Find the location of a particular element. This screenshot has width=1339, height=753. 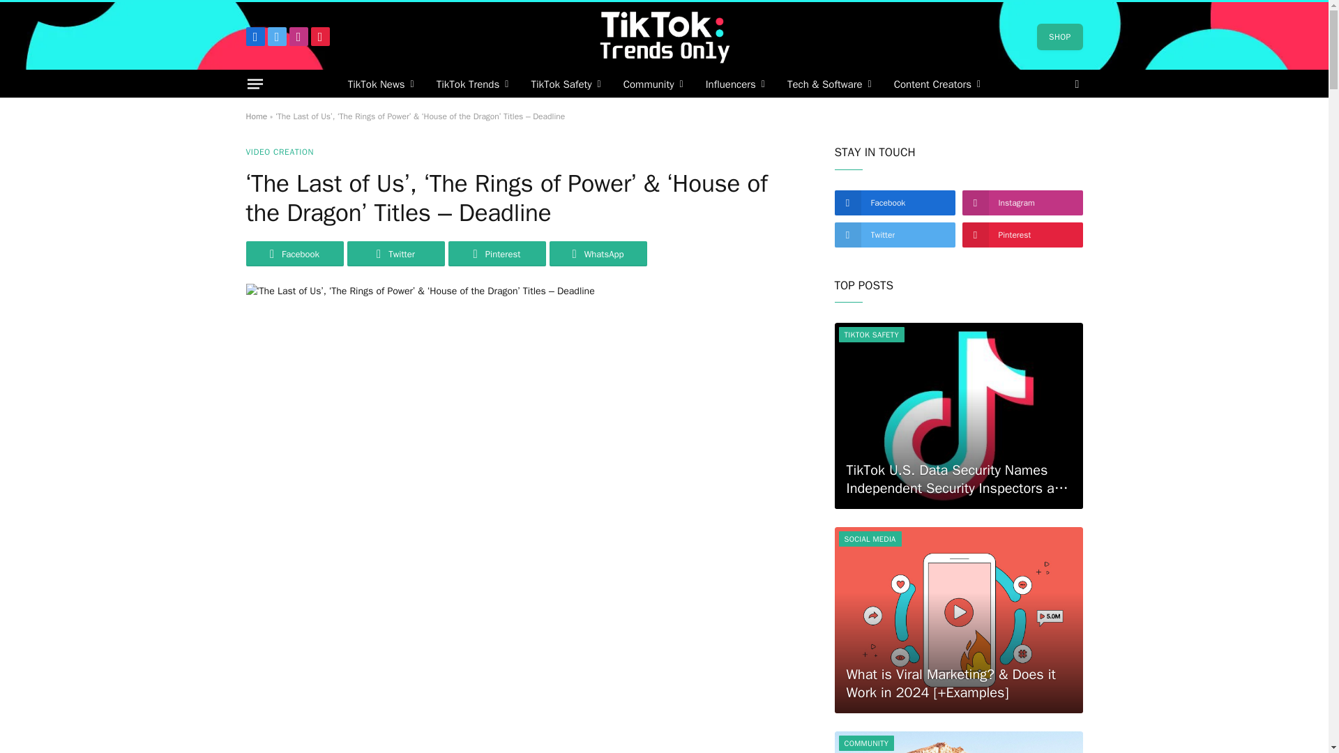

TikTok News is located at coordinates (381, 84).